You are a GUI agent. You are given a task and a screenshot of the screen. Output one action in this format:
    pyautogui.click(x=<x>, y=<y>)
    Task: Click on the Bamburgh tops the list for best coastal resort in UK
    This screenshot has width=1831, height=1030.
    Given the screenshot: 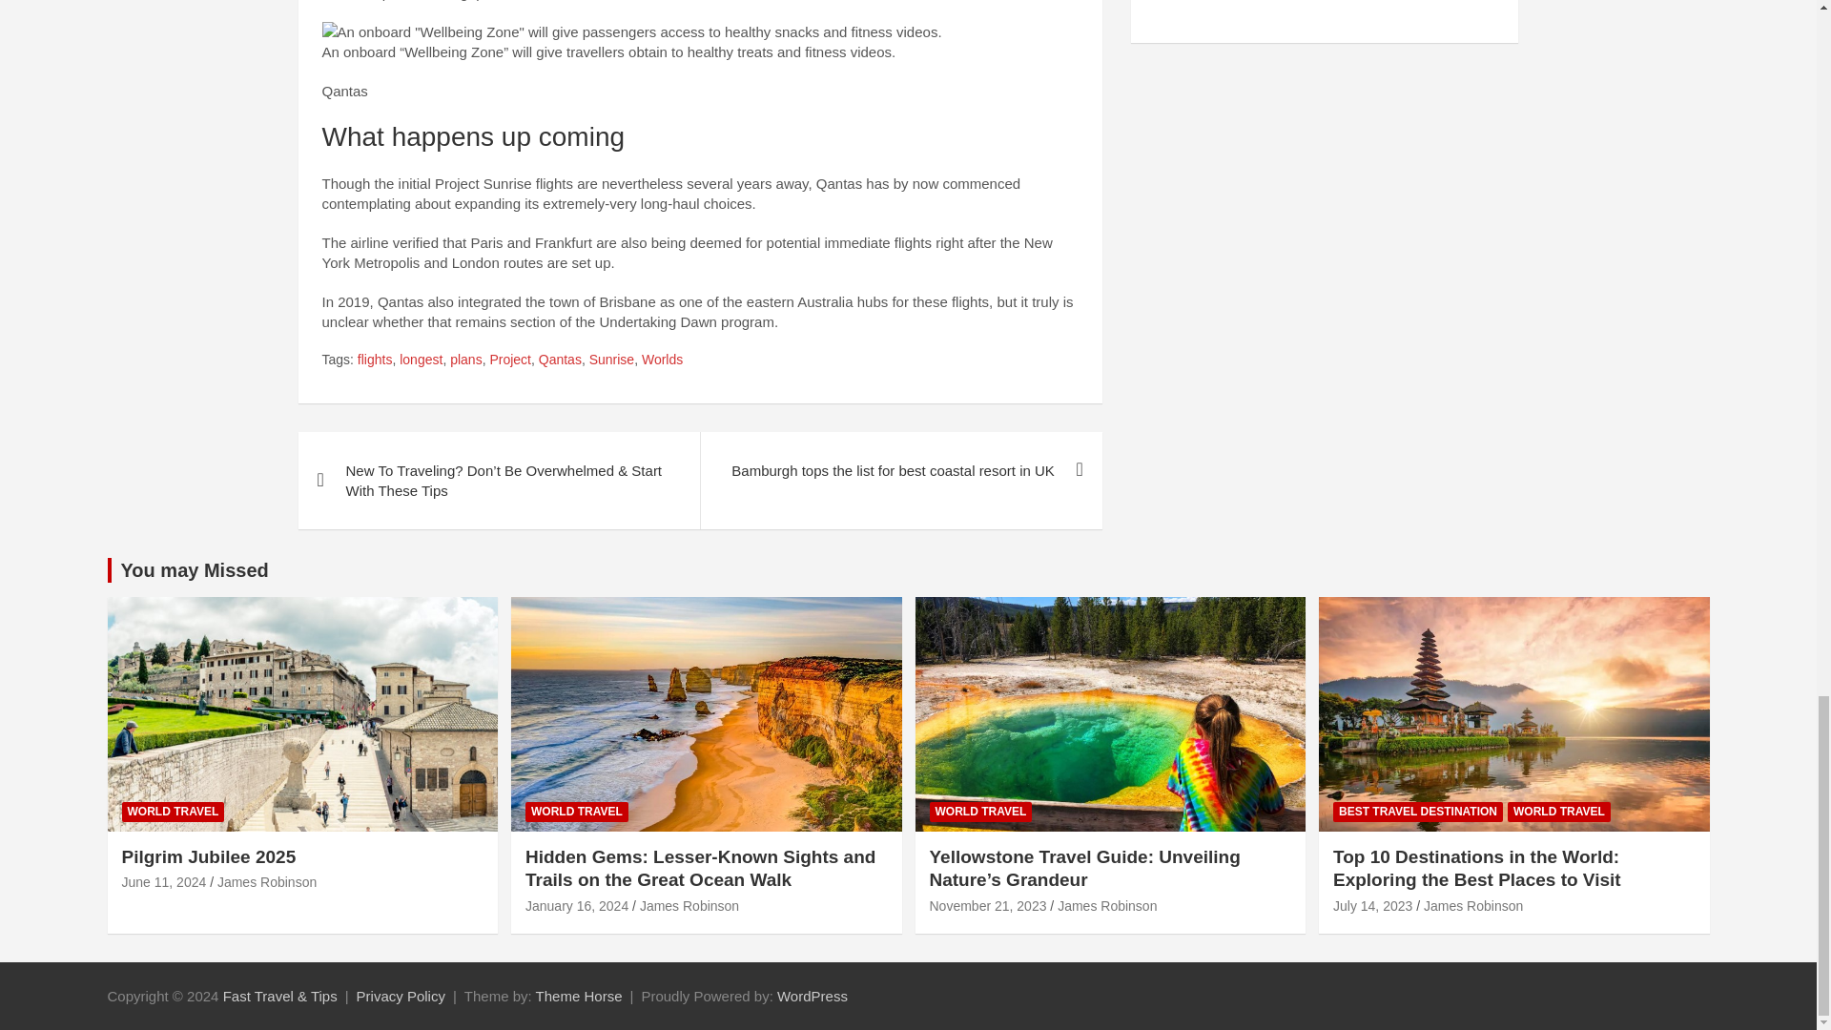 What is the action you would take?
    pyautogui.click(x=900, y=469)
    